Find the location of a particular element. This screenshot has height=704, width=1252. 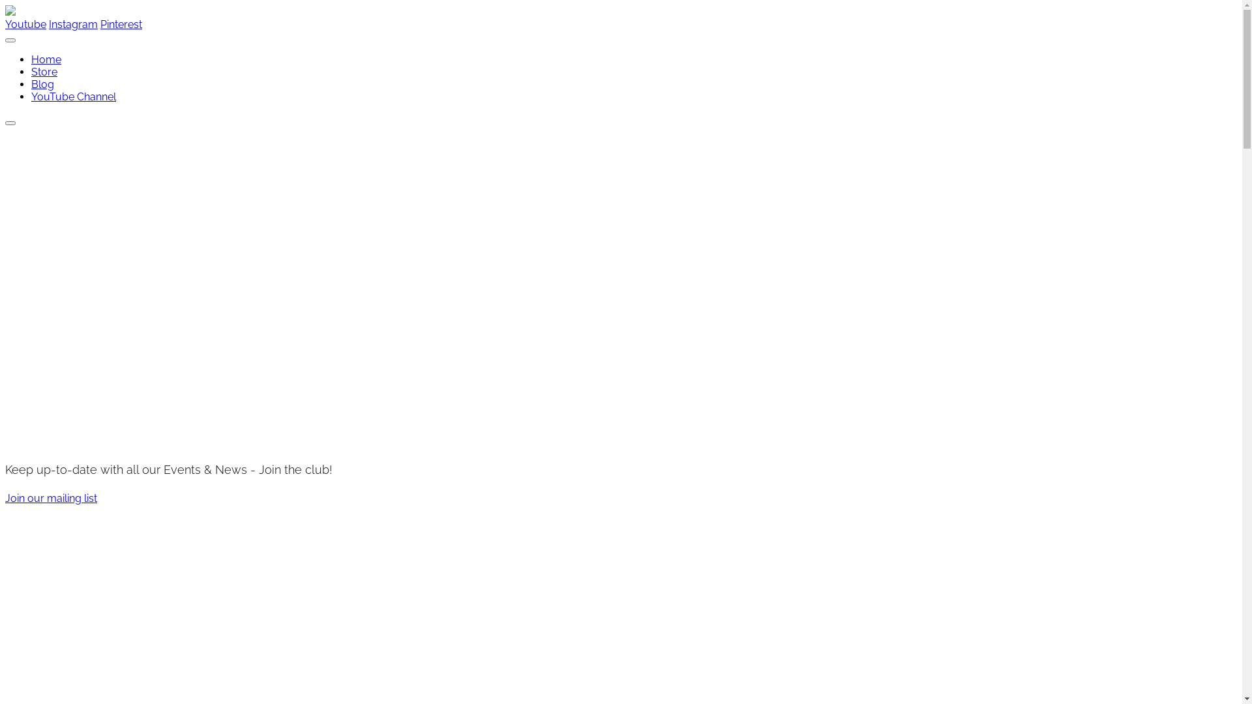

Pinterest is located at coordinates (121, 25).